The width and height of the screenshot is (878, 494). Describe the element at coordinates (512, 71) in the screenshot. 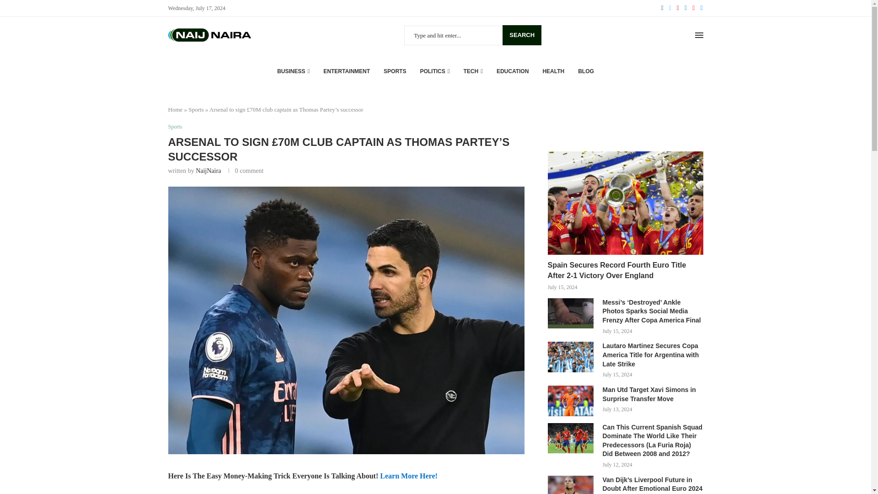

I see `EDUCATION` at that location.